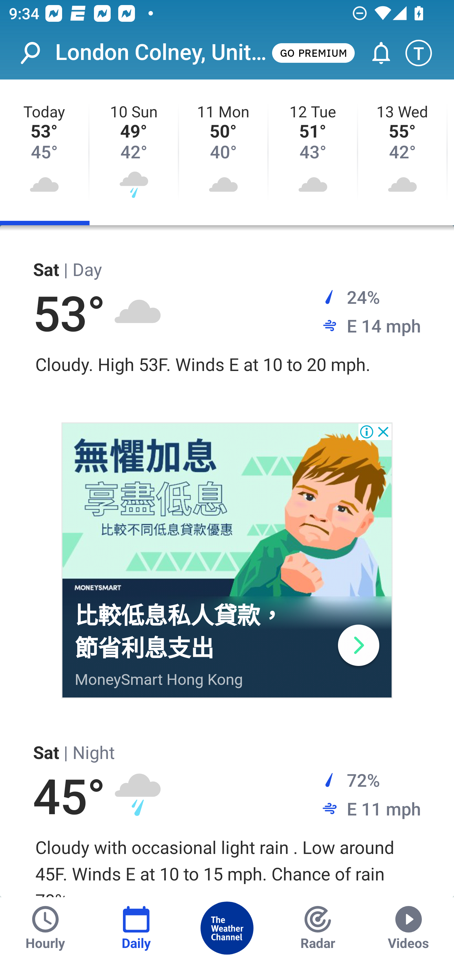 The image size is (454, 959). What do you see at coordinates (159, 679) in the screenshot?
I see `MoneySmart Hong Kong` at bounding box center [159, 679].